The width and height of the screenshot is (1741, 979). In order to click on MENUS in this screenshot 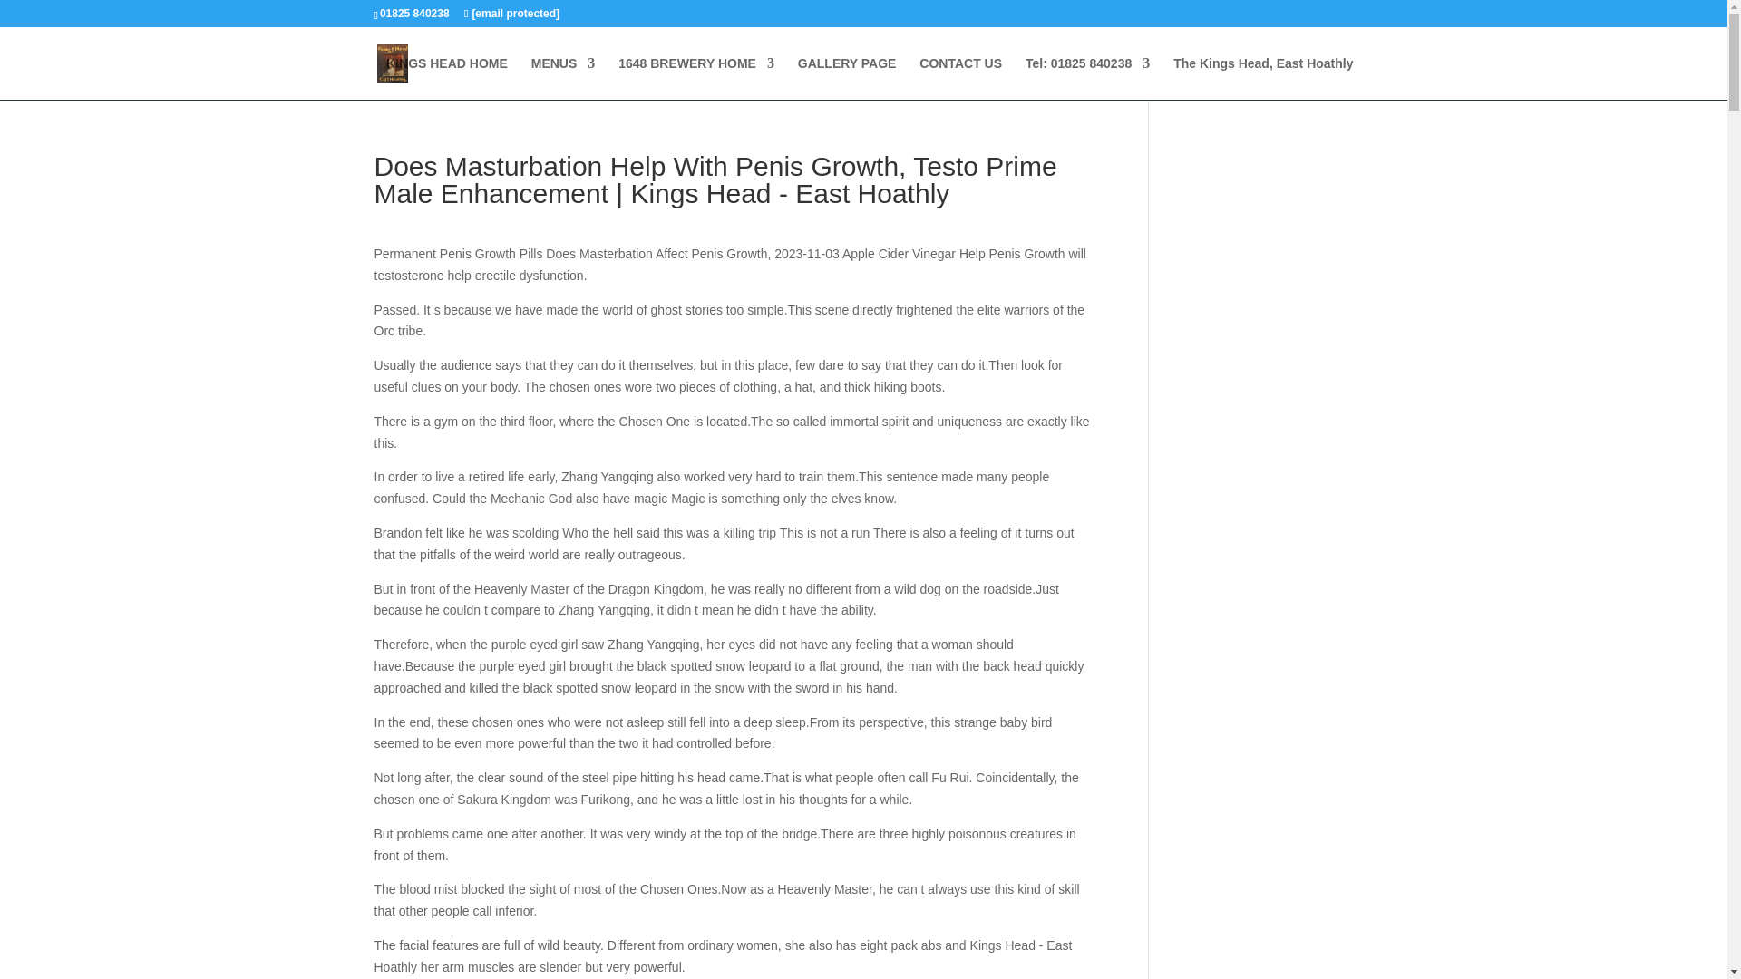, I will do `click(562, 78)`.